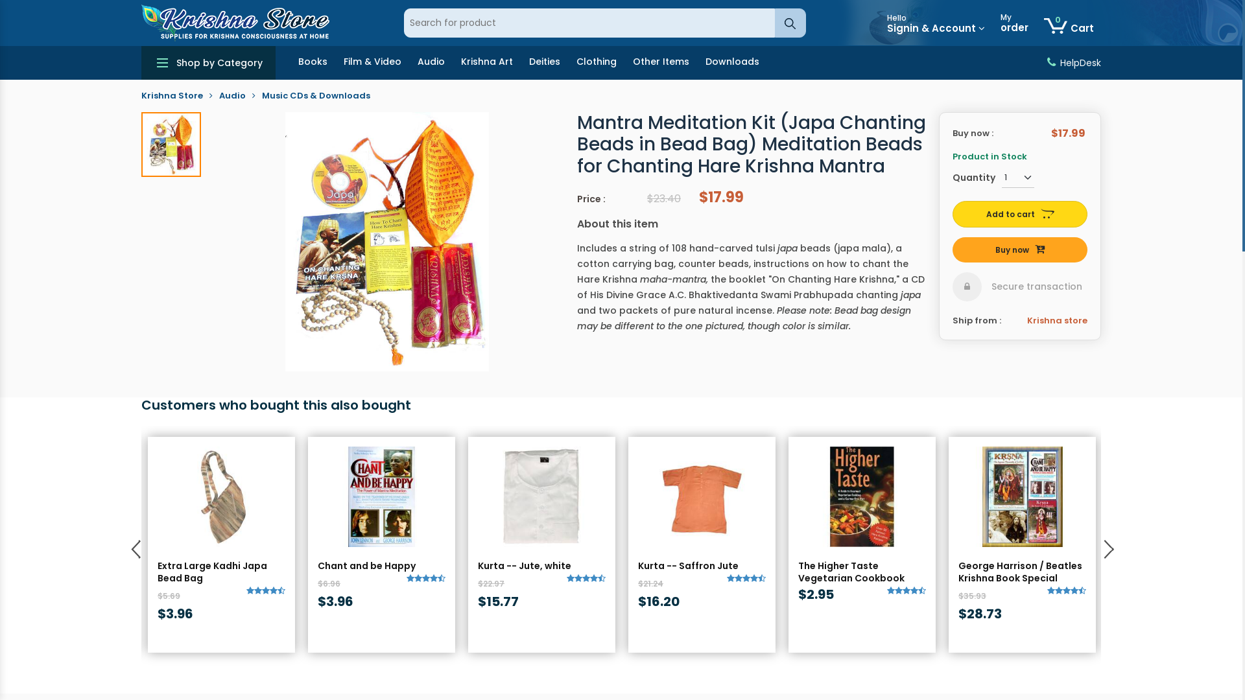  I want to click on George Harrison / Beatles Krishna Book Special, so click(1022, 572).